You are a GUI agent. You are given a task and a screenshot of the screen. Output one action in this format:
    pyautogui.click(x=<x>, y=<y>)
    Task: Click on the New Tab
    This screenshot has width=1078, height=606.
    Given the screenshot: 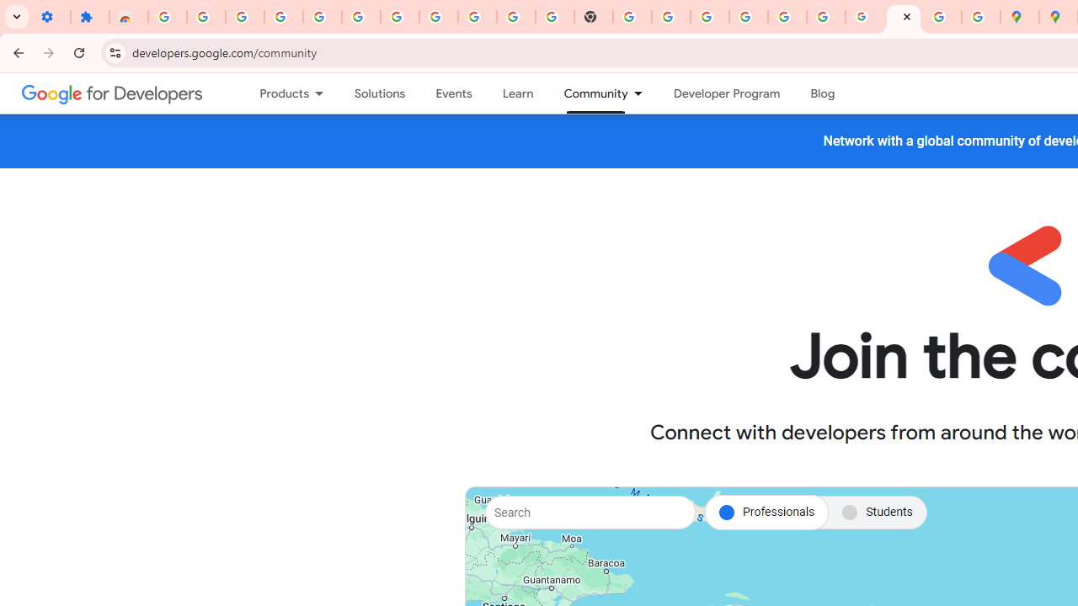 What is the action you would take?
    pyautogui.click(x=594, y=17)
    